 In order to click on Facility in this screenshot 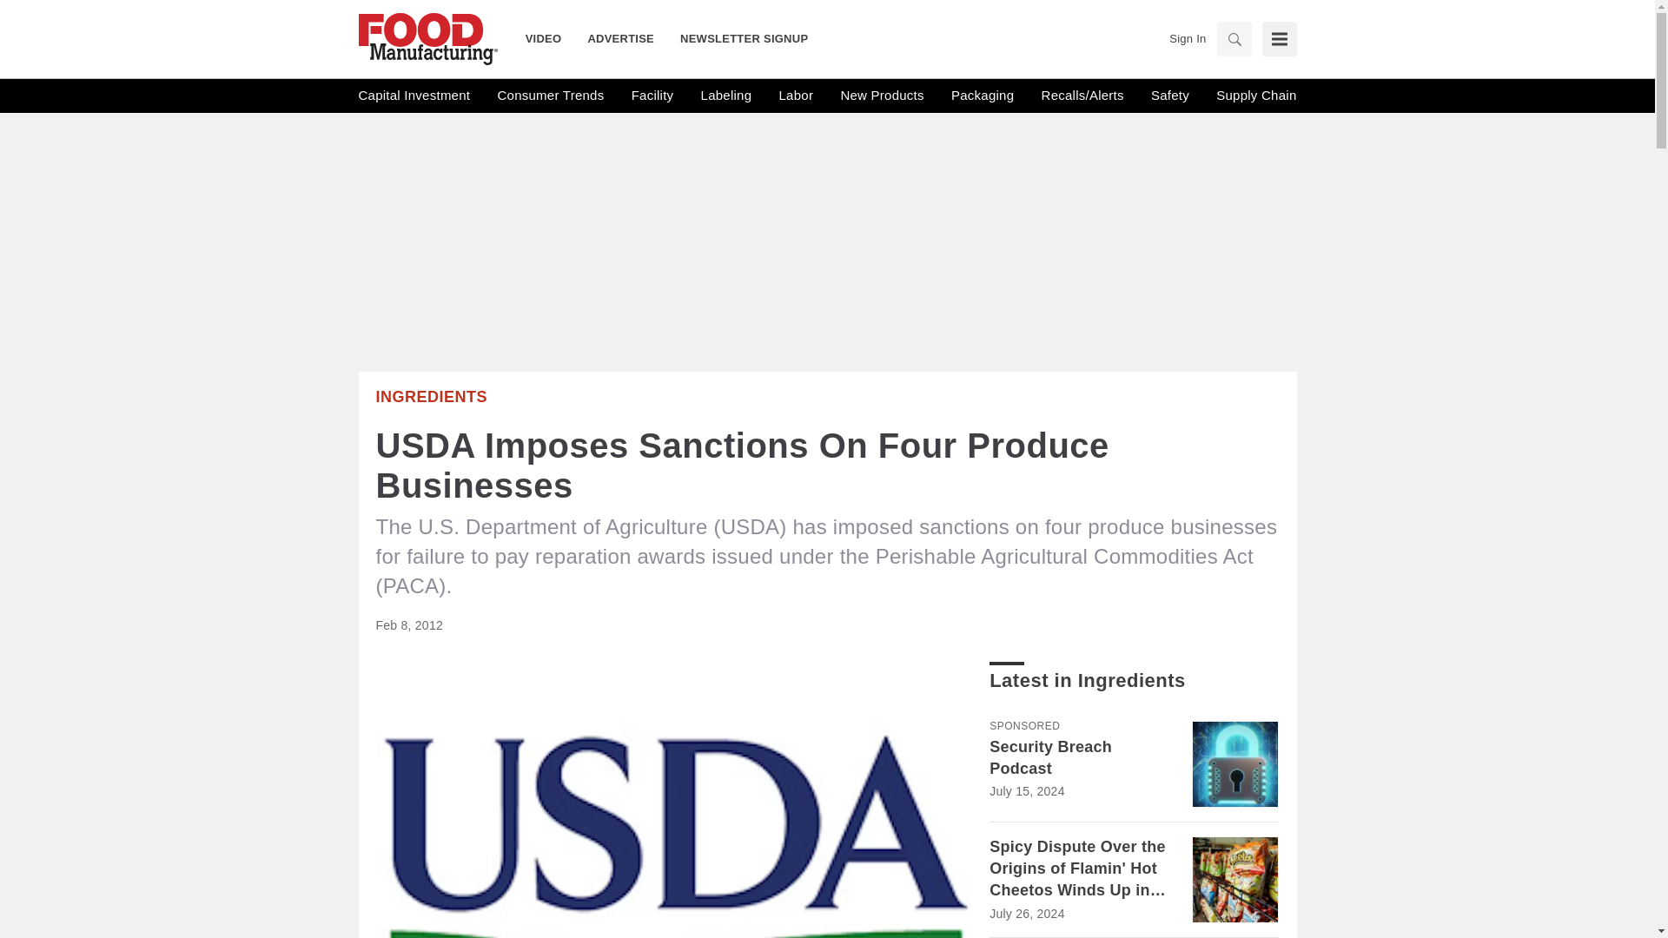, I will do `click(652, 96)`.